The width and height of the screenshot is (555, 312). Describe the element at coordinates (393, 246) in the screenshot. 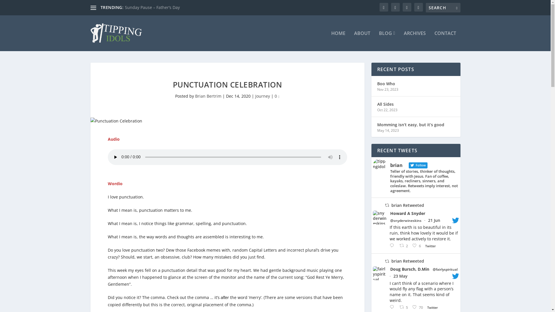

I see `Reply on Twitter 1671456879883567107` at that location.